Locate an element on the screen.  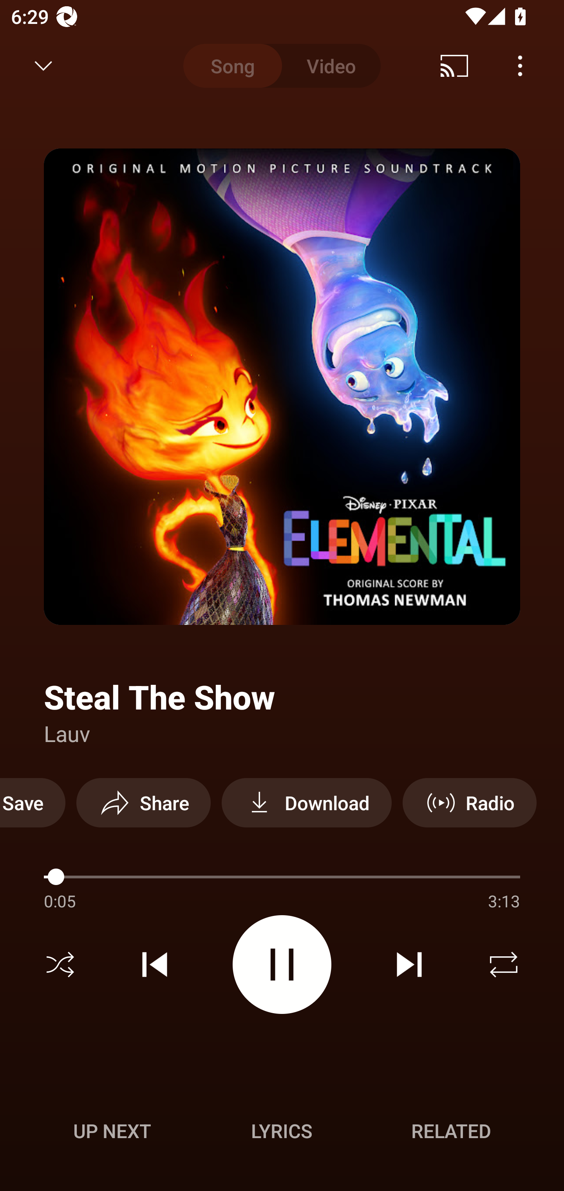
Cast. Disconnected is located at coordinates (454, 66).